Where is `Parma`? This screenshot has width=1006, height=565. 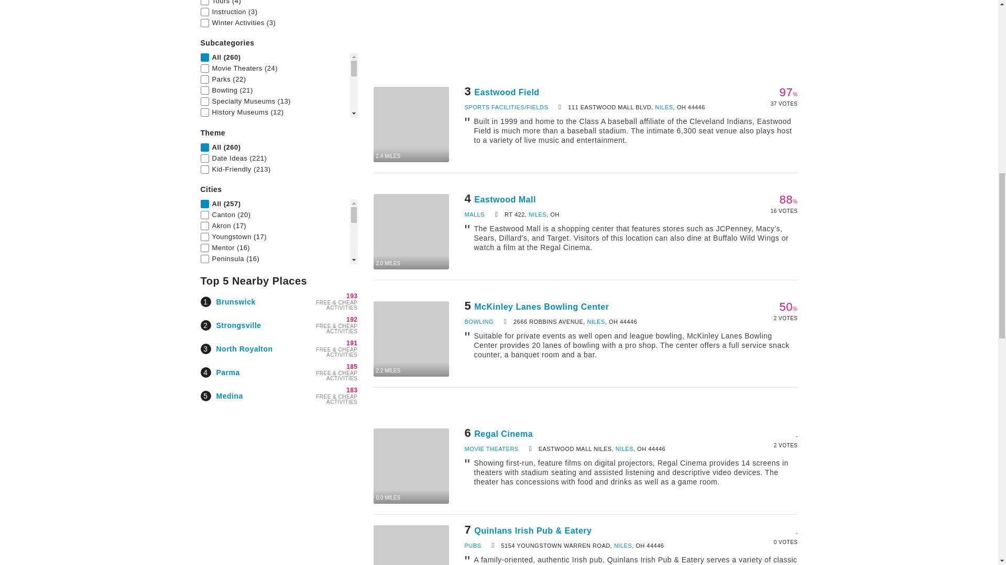 Parma is located at coordinates (227, 372).